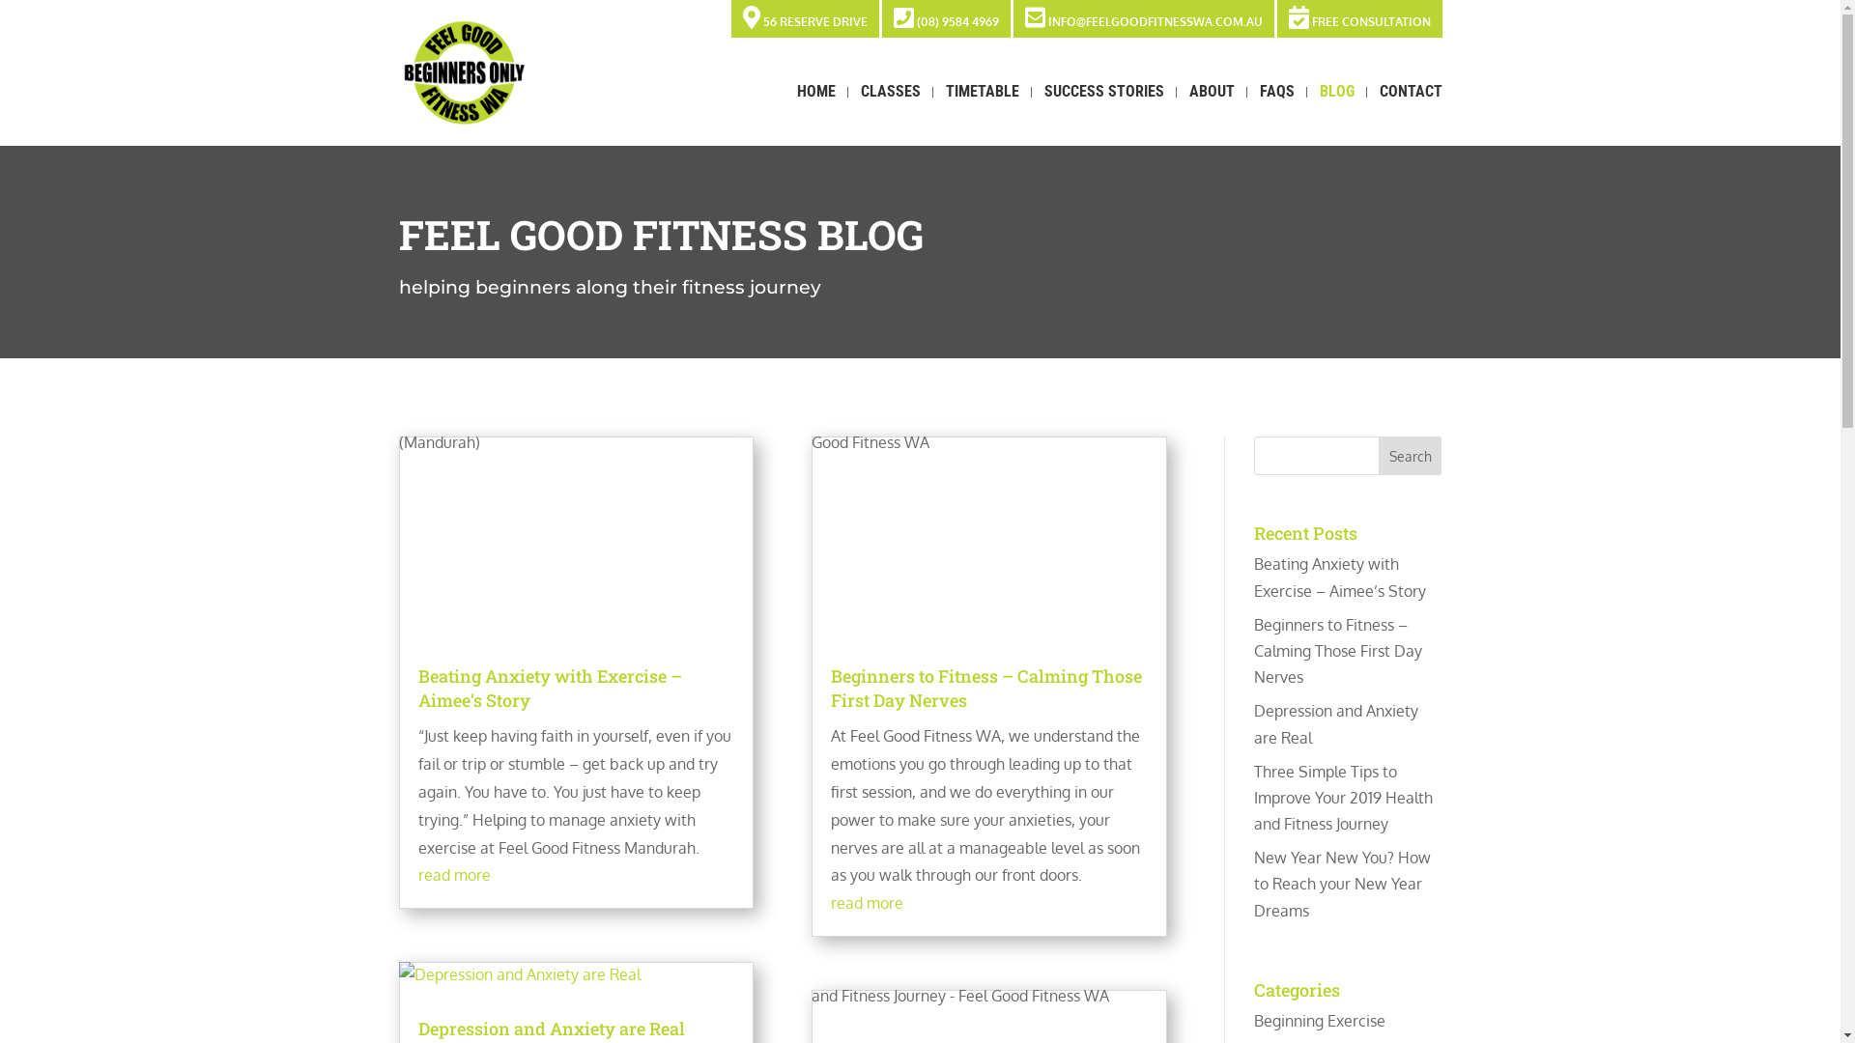  What do you see at coordinates (1103, 116) in the screenshot?
I see `SUCCESS STORIES` at bounding box center [1103, 116].